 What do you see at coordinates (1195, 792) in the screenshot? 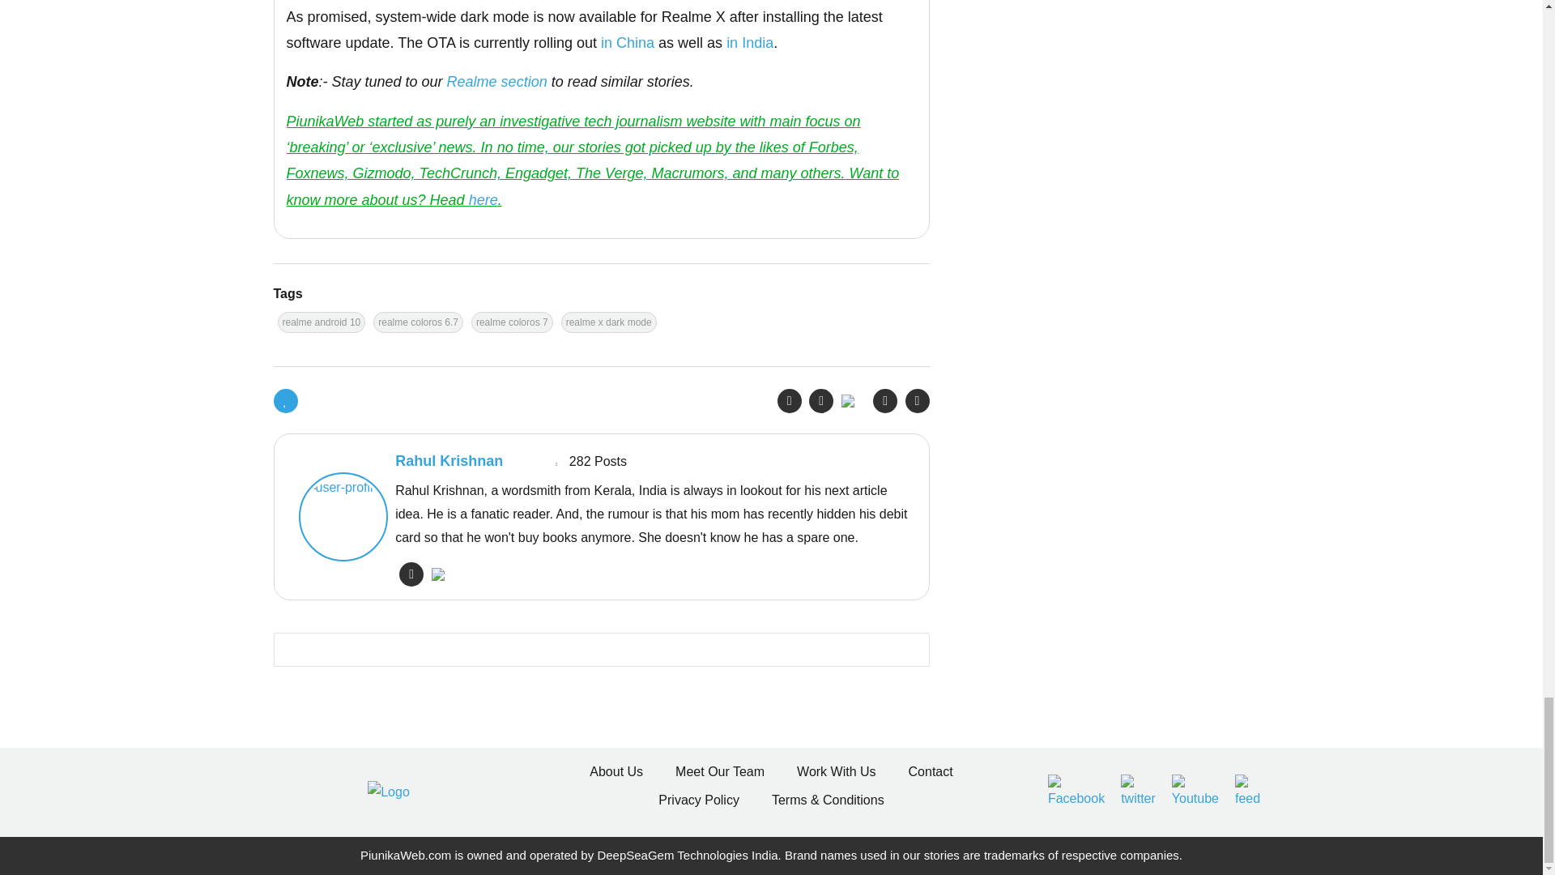
I see `YouTube` at bounding box center [1195, 792].